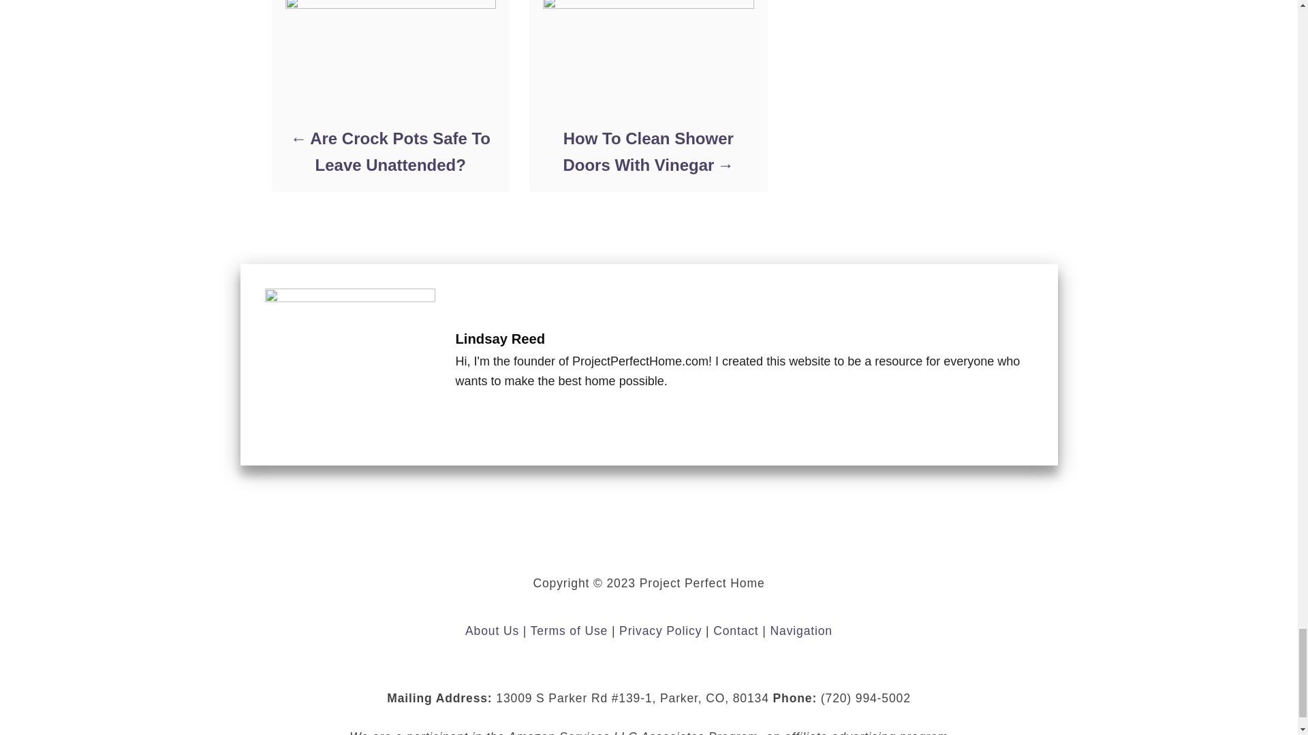 The width and height of the screenshot is (1308, 735). Describe the element at coordinates (736, 630) in the screenshot. I see `Contact` at that location.